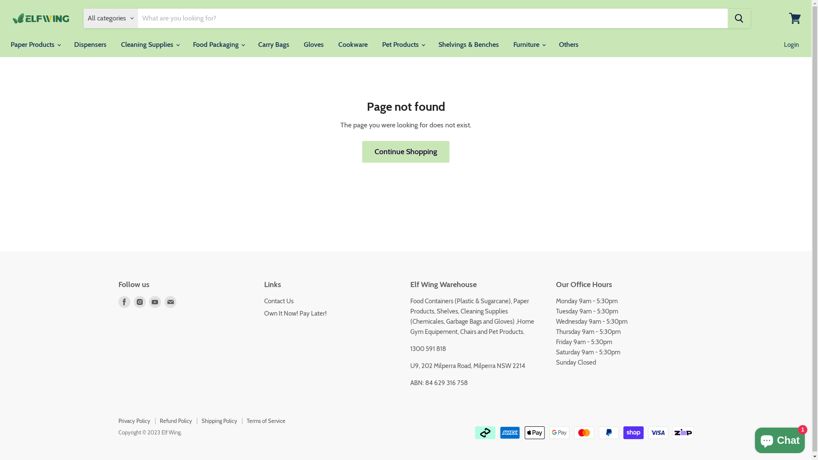 The width and height of the screenshot is (818, 460). Describe the element at coordinates (266, 421) in the screenshot. I see `Terms of Service` at that location.